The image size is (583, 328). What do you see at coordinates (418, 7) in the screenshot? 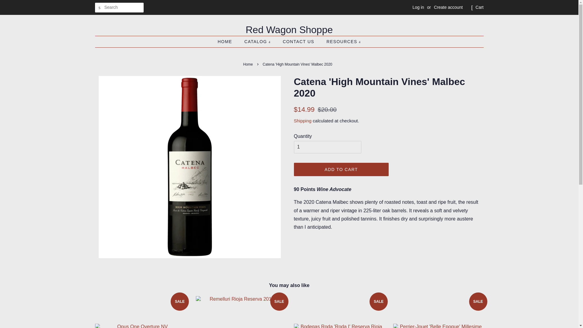
I see `Log in` at bounding box center [418, 7].